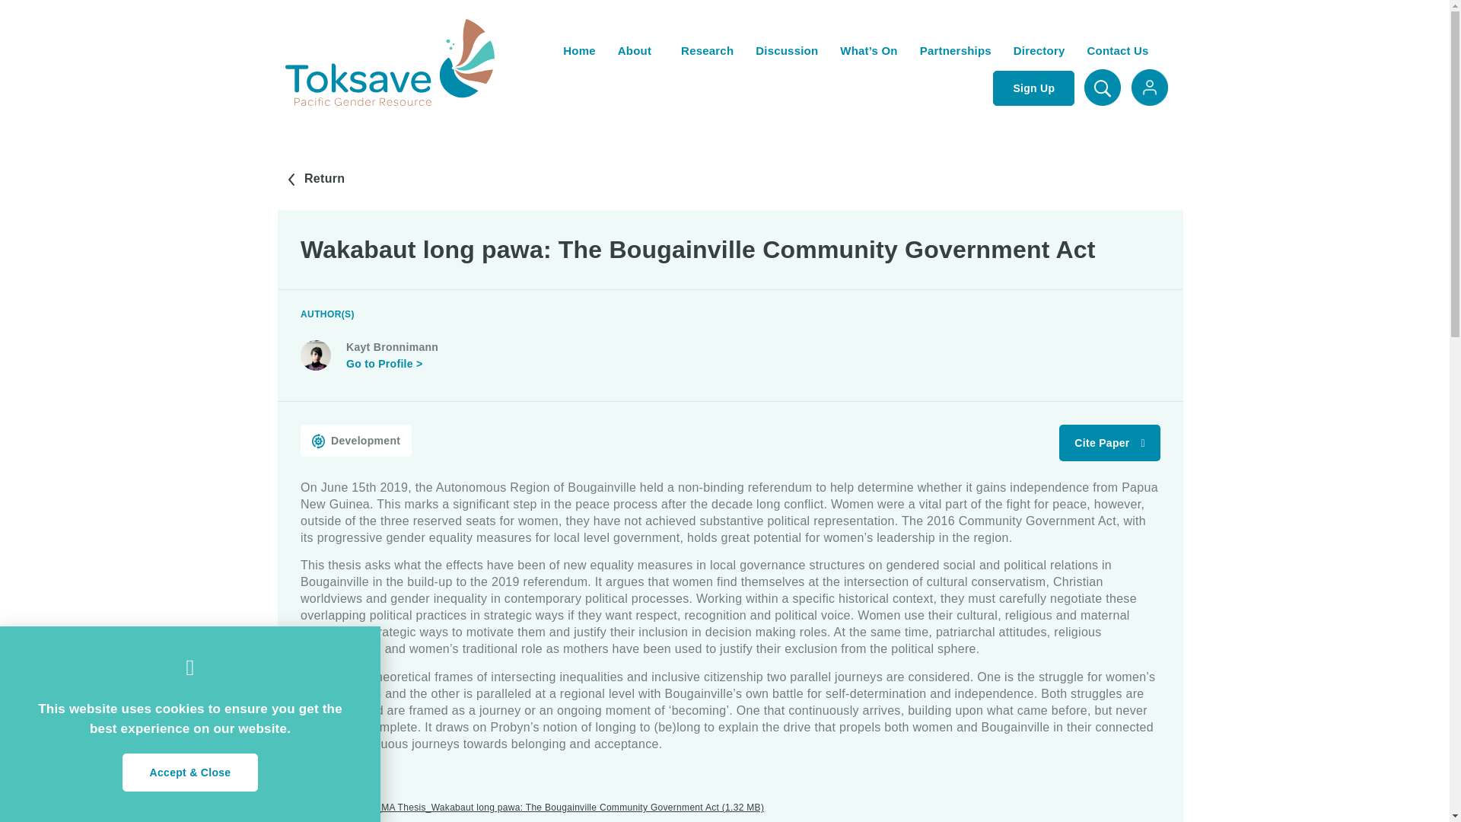  Describe the element at coordinates (956, 50) in the screenshot. I see `Partnerships` at that location.